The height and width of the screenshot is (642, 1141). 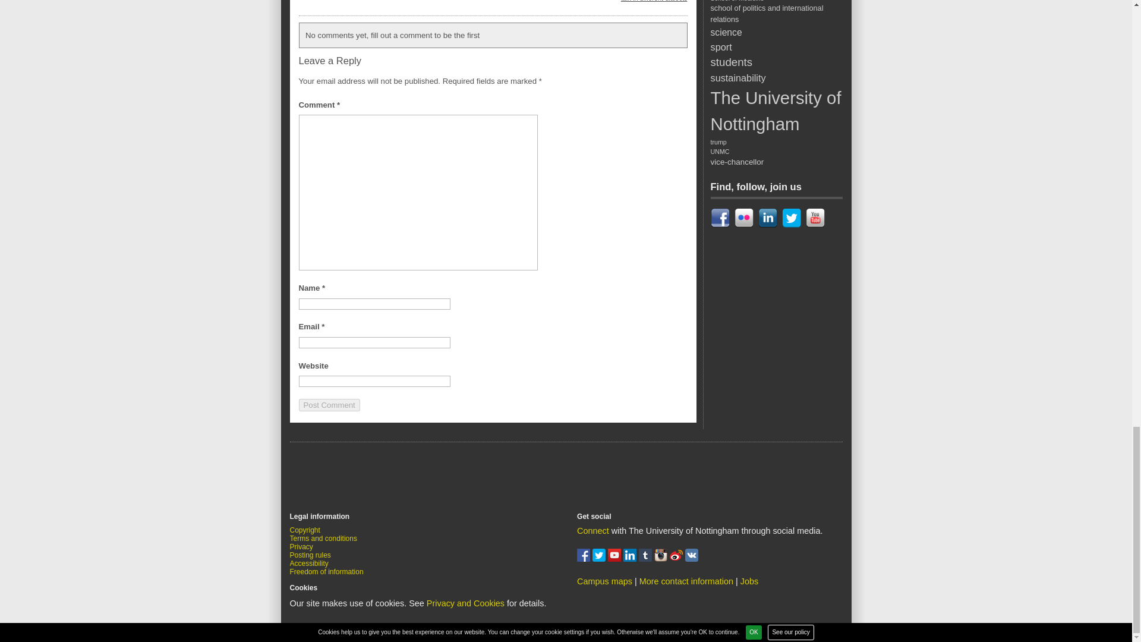 What do you see at coordinates (600, 559) in the screenshot?
I see `Follow us on twitter` at bounding box center [600, 559].